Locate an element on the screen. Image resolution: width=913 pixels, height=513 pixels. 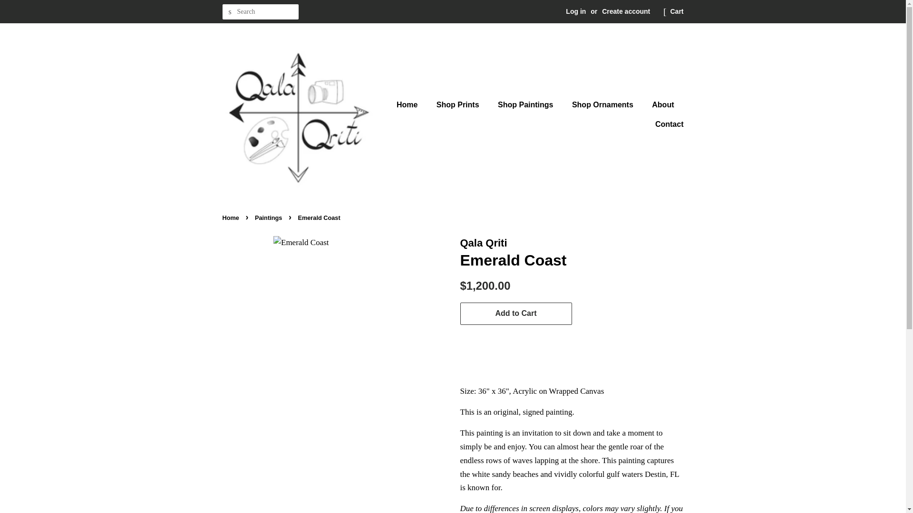
Contact is located at coordinates (666, 123).